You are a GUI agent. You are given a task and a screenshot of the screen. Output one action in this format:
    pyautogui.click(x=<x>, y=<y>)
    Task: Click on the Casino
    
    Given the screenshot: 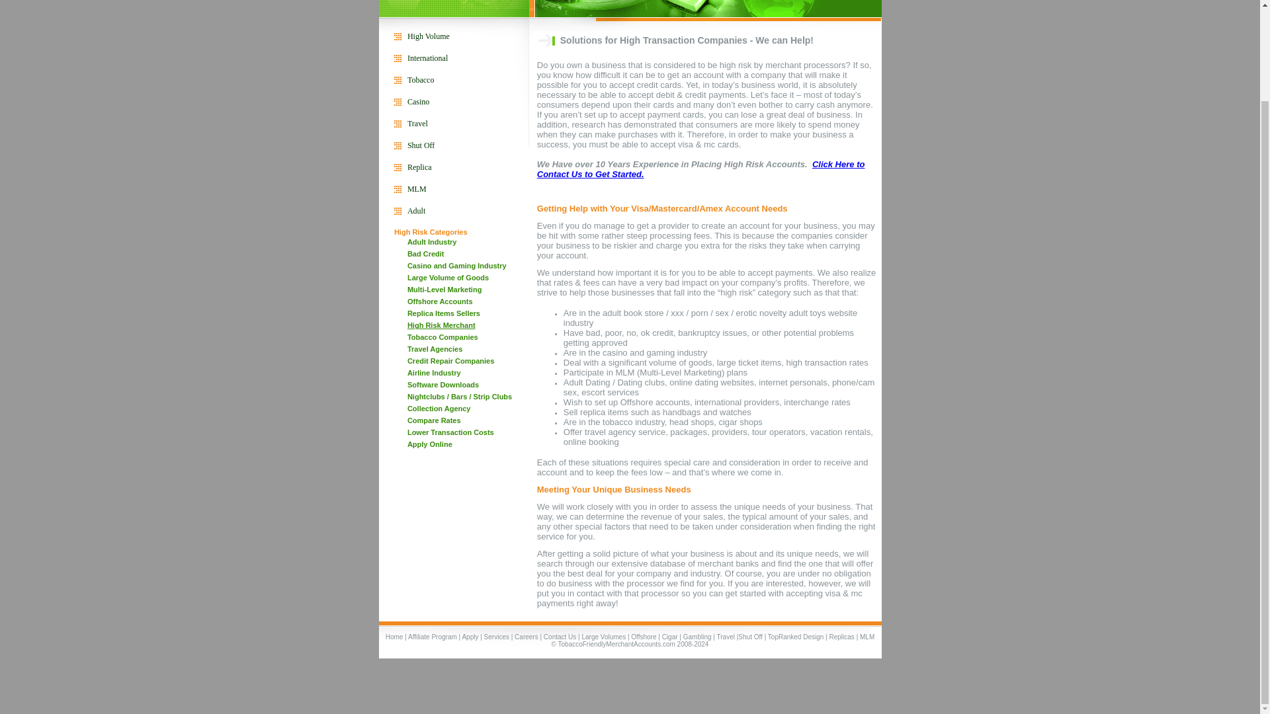 What is the action you would take?
    pyautogui.click(x=418, y=101)
    